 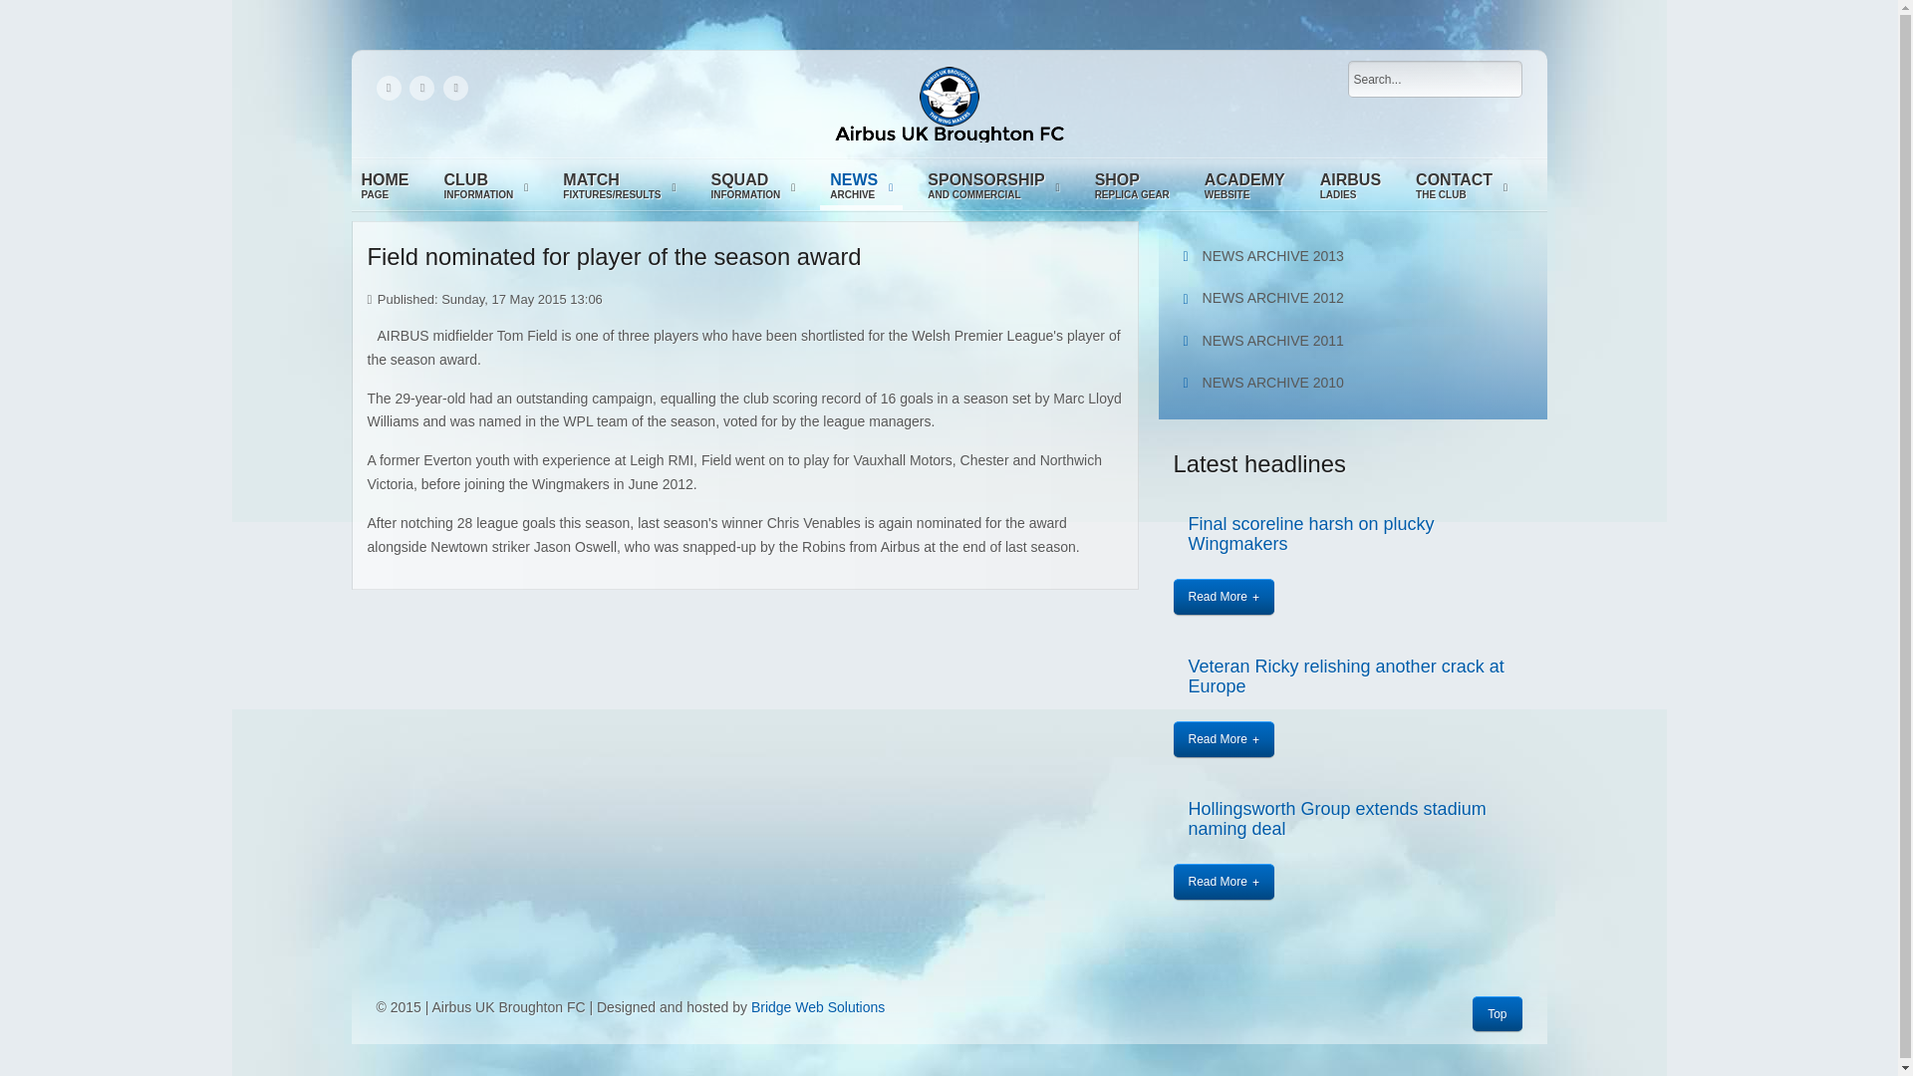 What do you see at coordinates (1353, 383) in the screenshot?
I see `NEWS ARCHIVE 2012` at bounding box center [1353, 383].